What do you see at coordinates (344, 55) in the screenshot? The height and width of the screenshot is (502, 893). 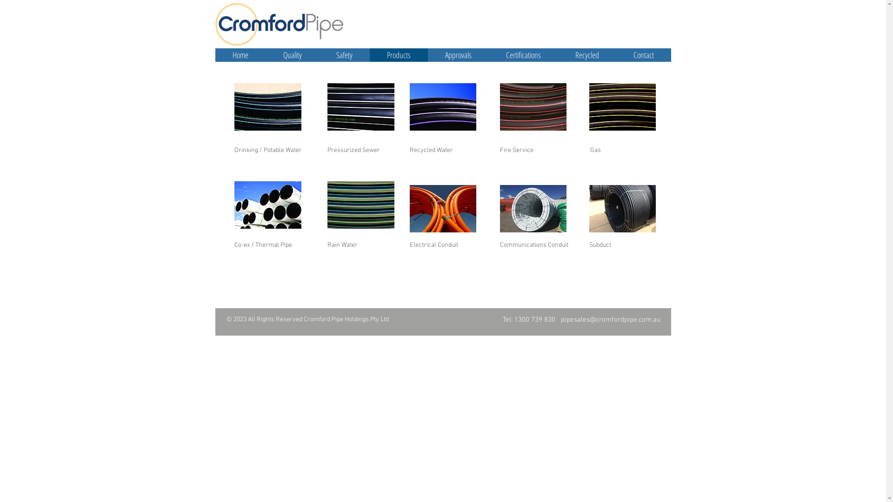 I see `Safety` at bounding box center [344, 55].